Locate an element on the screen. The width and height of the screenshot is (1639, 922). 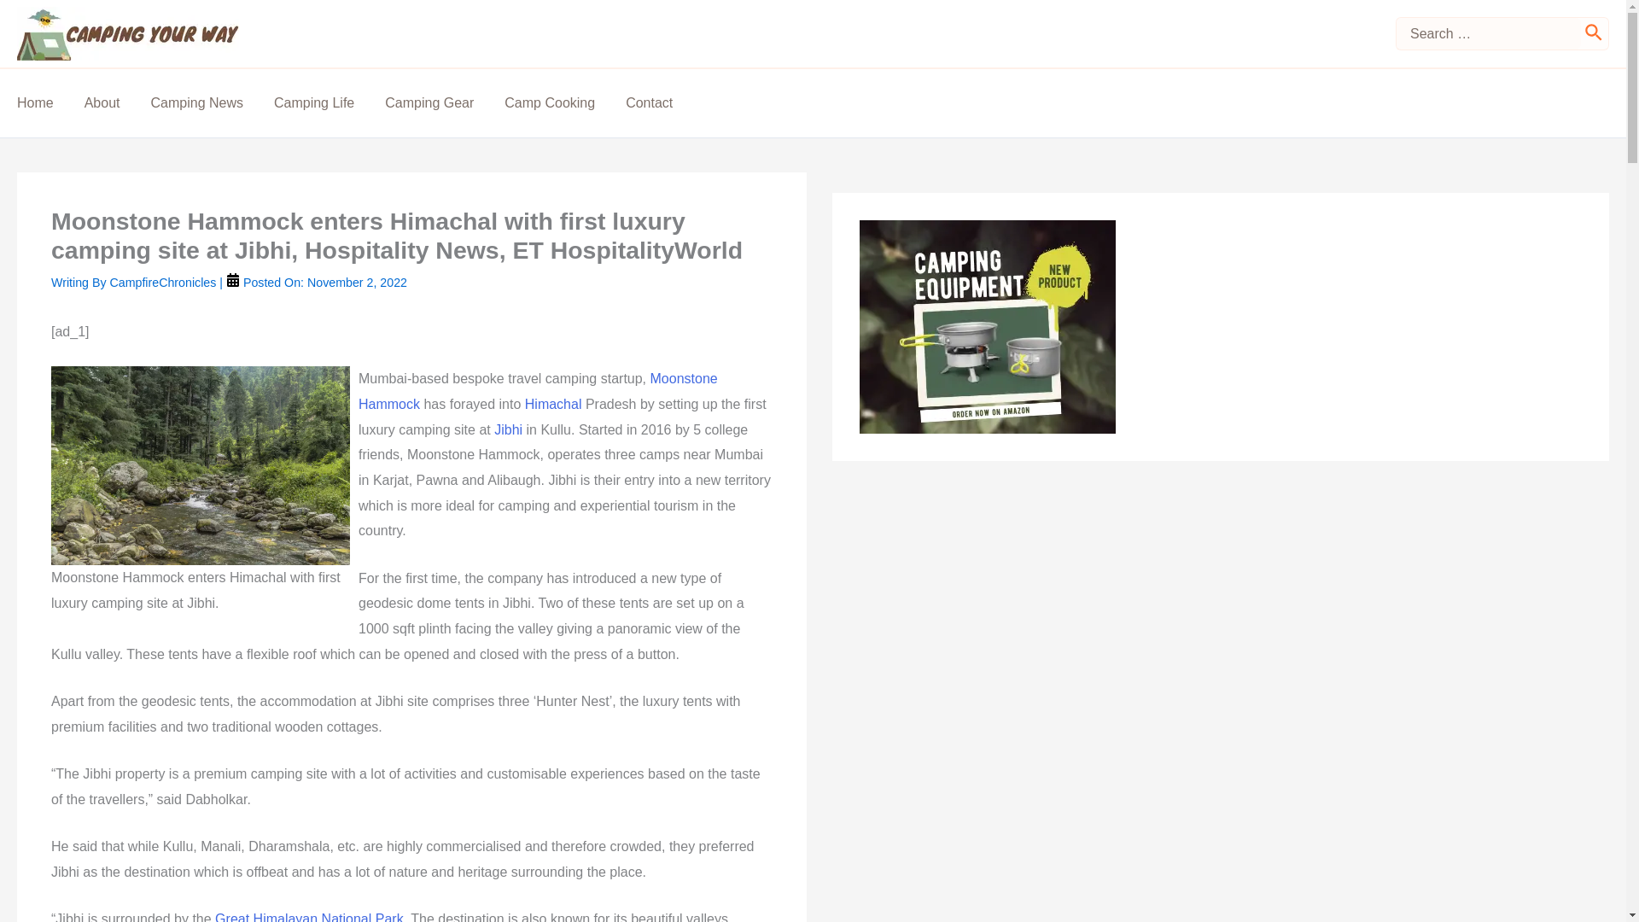
CampfireChronicles is located at coordinates (164, 282).